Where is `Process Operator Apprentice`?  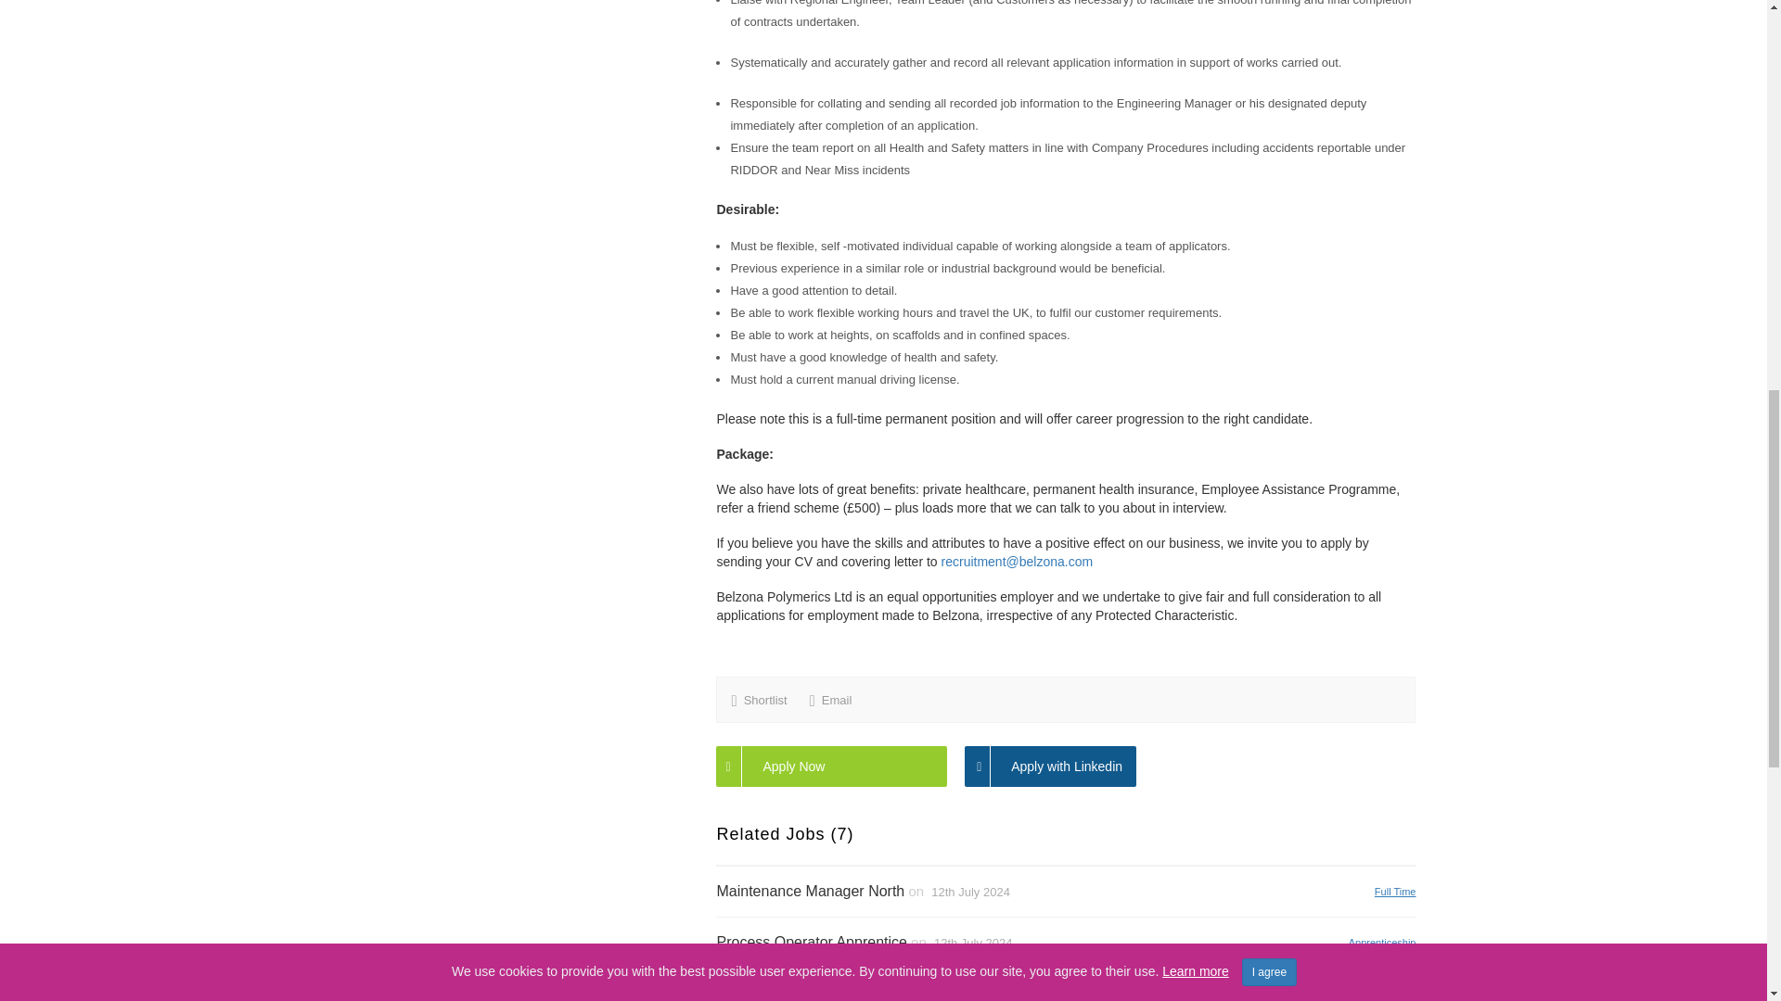
Process Operator Apprentice is located at coordinates (811, 942).